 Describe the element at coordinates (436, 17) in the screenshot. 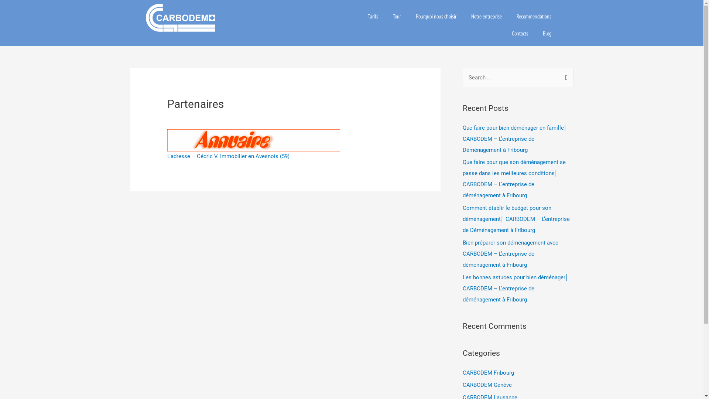

I see `Pourquoi nous choisir` at that location.